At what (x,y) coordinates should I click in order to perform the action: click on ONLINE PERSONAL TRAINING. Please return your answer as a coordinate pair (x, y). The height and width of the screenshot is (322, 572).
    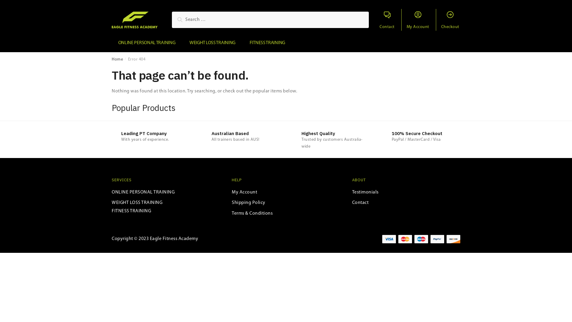
    Looking at the image, I should click on (143, 193).